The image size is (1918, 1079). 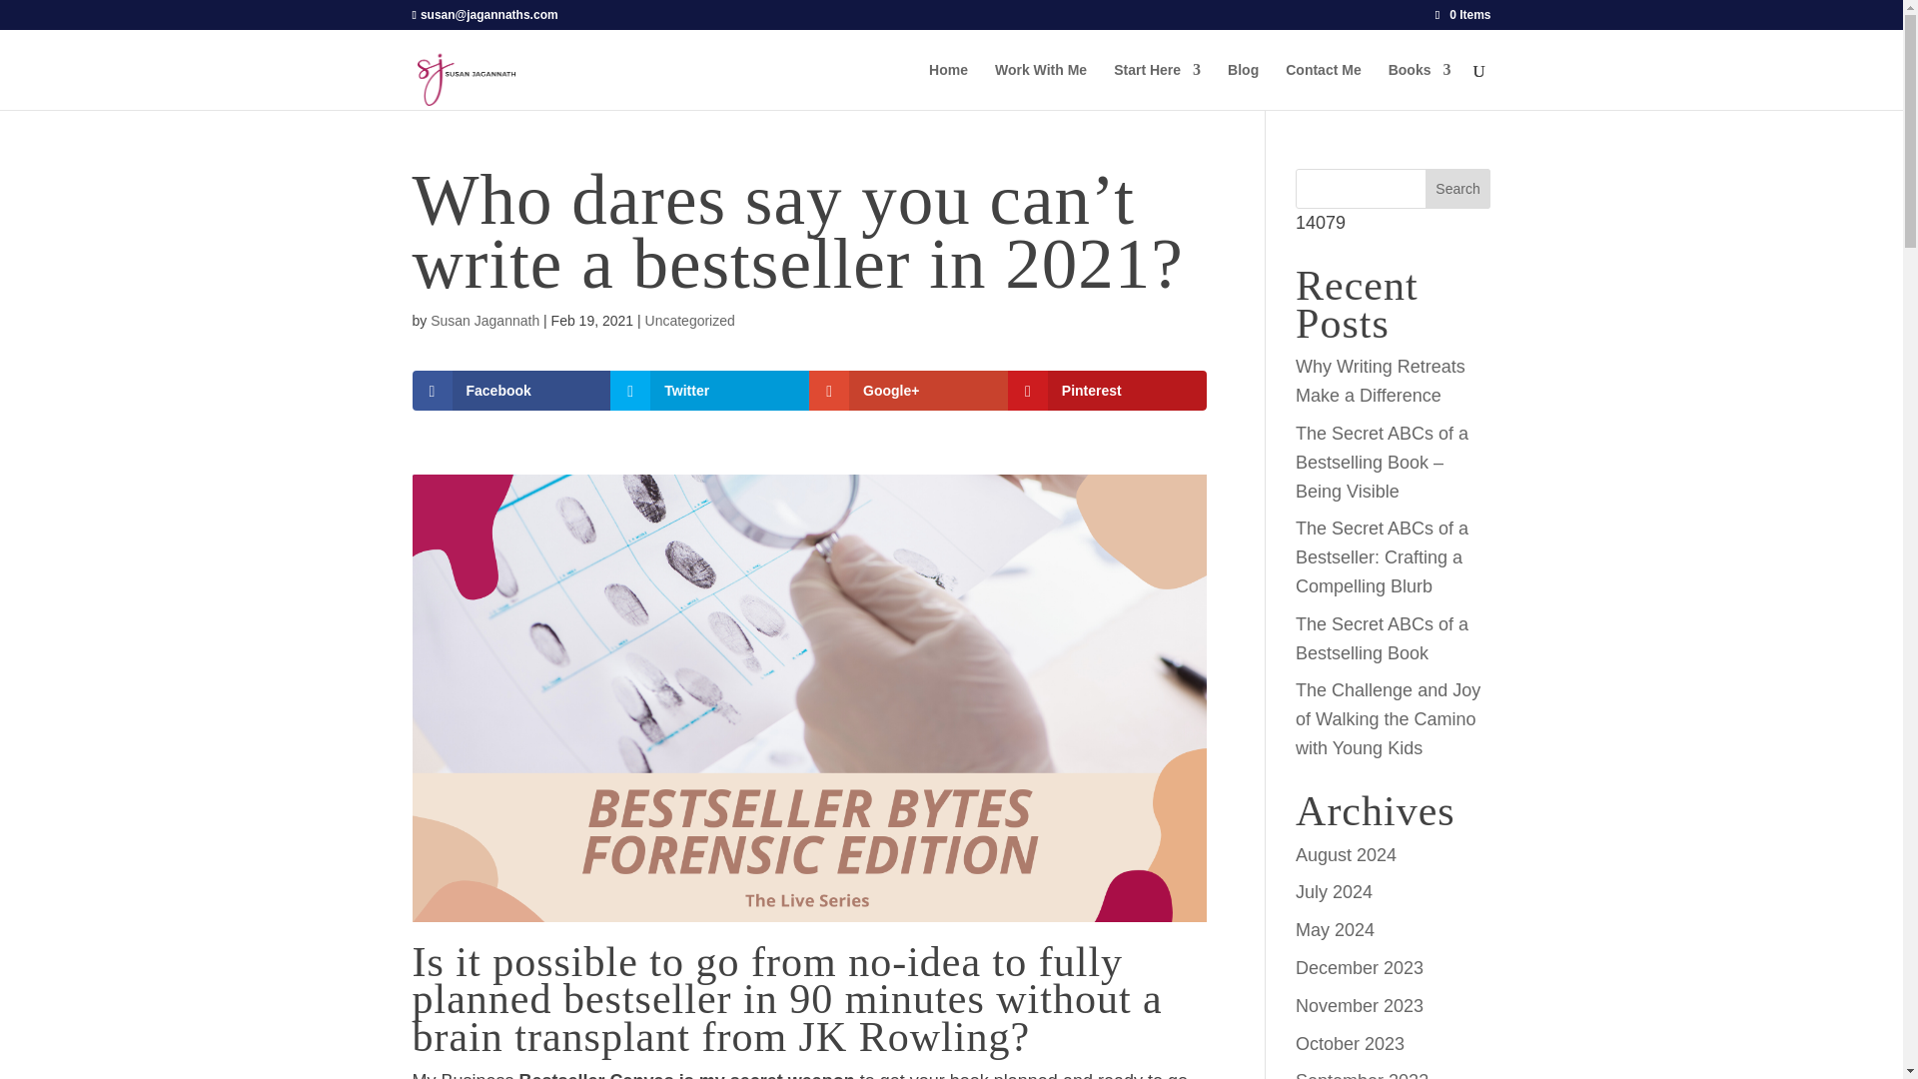 I want to click on Search, so click(x=1458, y=188).